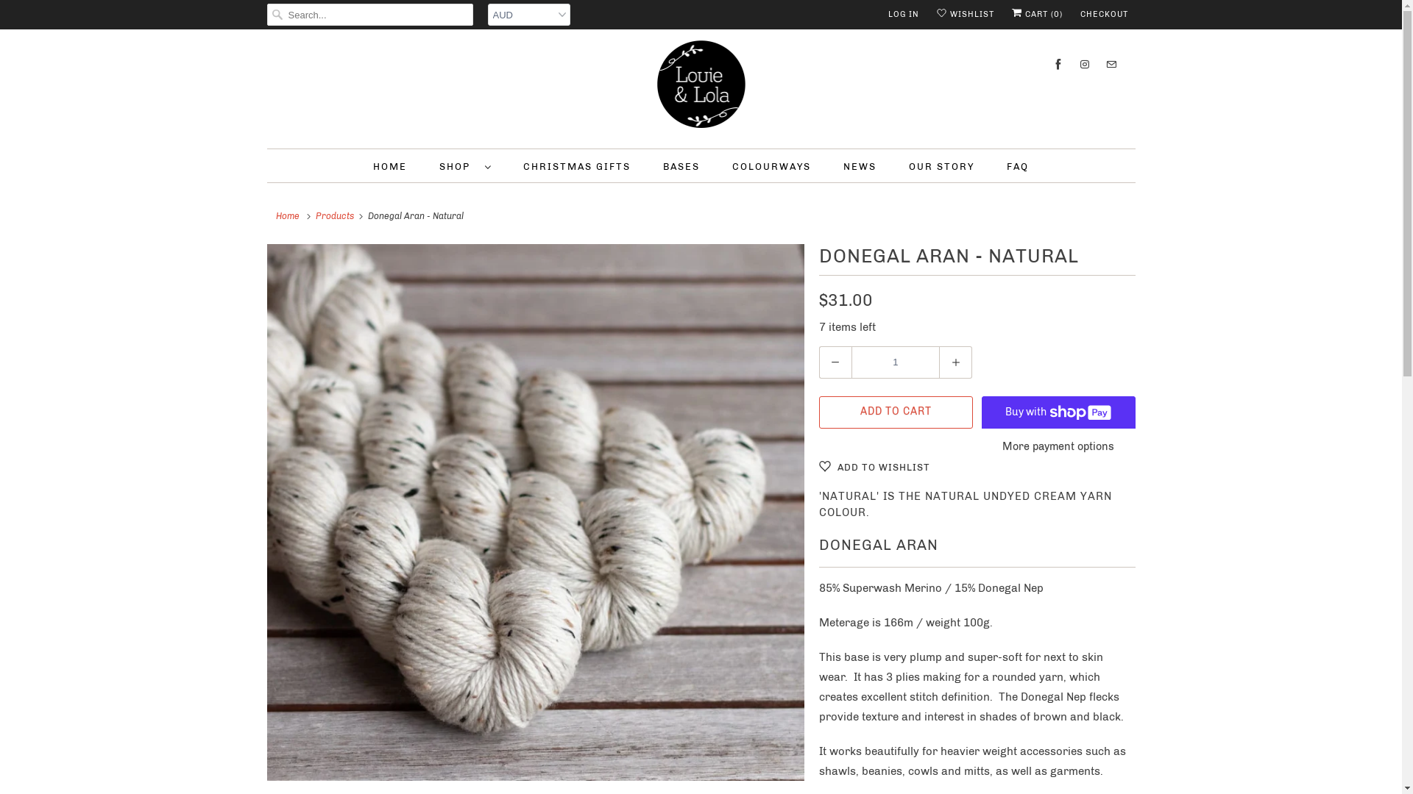 The height and width of the screenshot is (794, 1413). What do you see at coordinates (681, 166) in the screenshot?
I see `BASES` at bounding box center [681, 166].